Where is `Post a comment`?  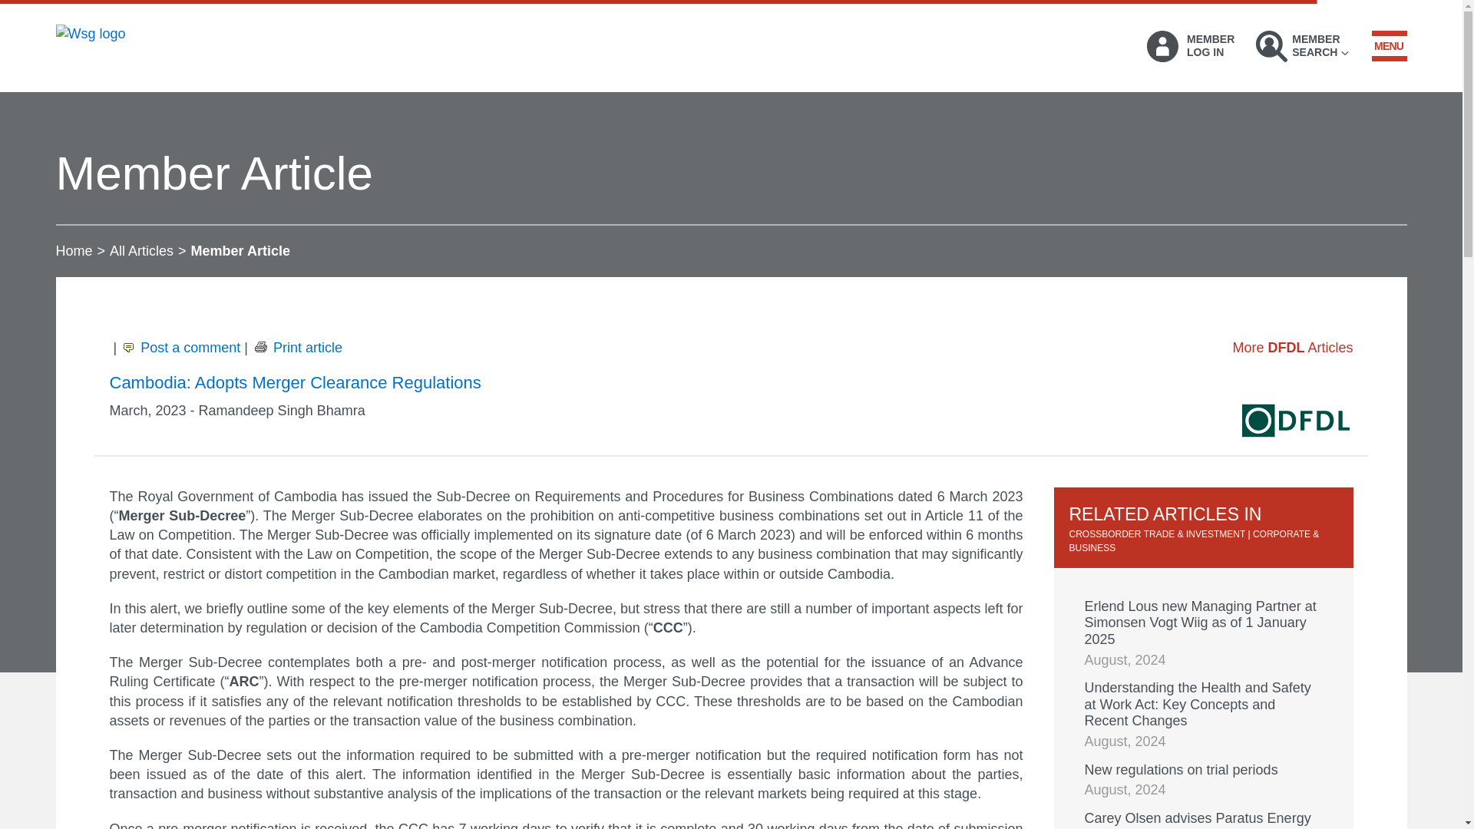 Post a comment is located at coordinates (180, 347).